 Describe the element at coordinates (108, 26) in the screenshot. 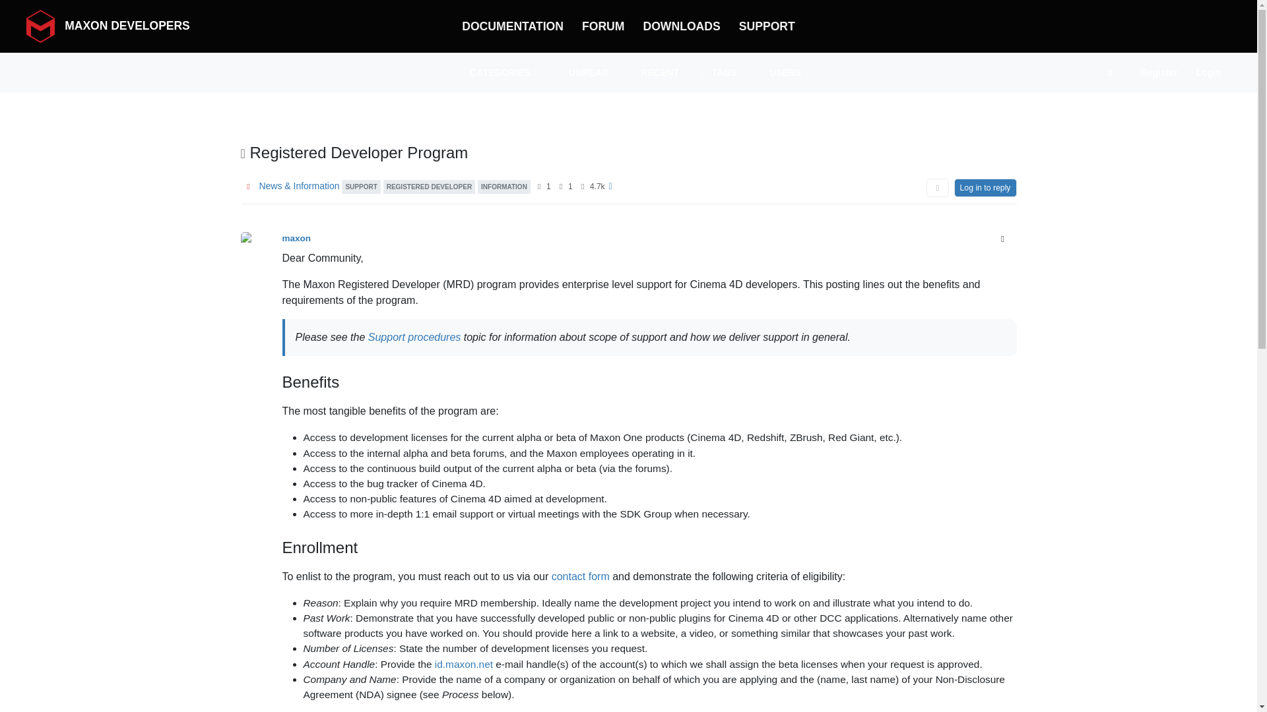

I see `MAXON DEVELOPERS` at that location.